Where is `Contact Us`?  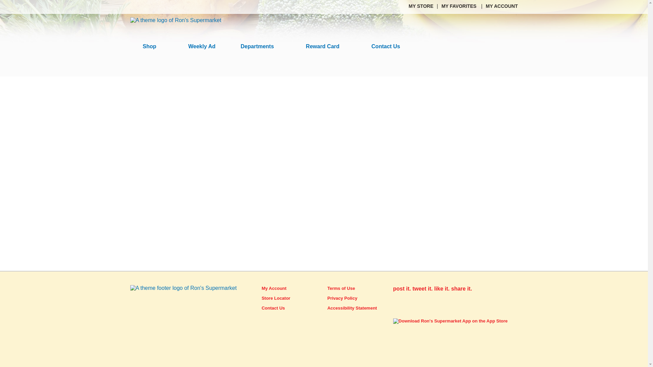
Contact Us is located at coordinates (273, 308).